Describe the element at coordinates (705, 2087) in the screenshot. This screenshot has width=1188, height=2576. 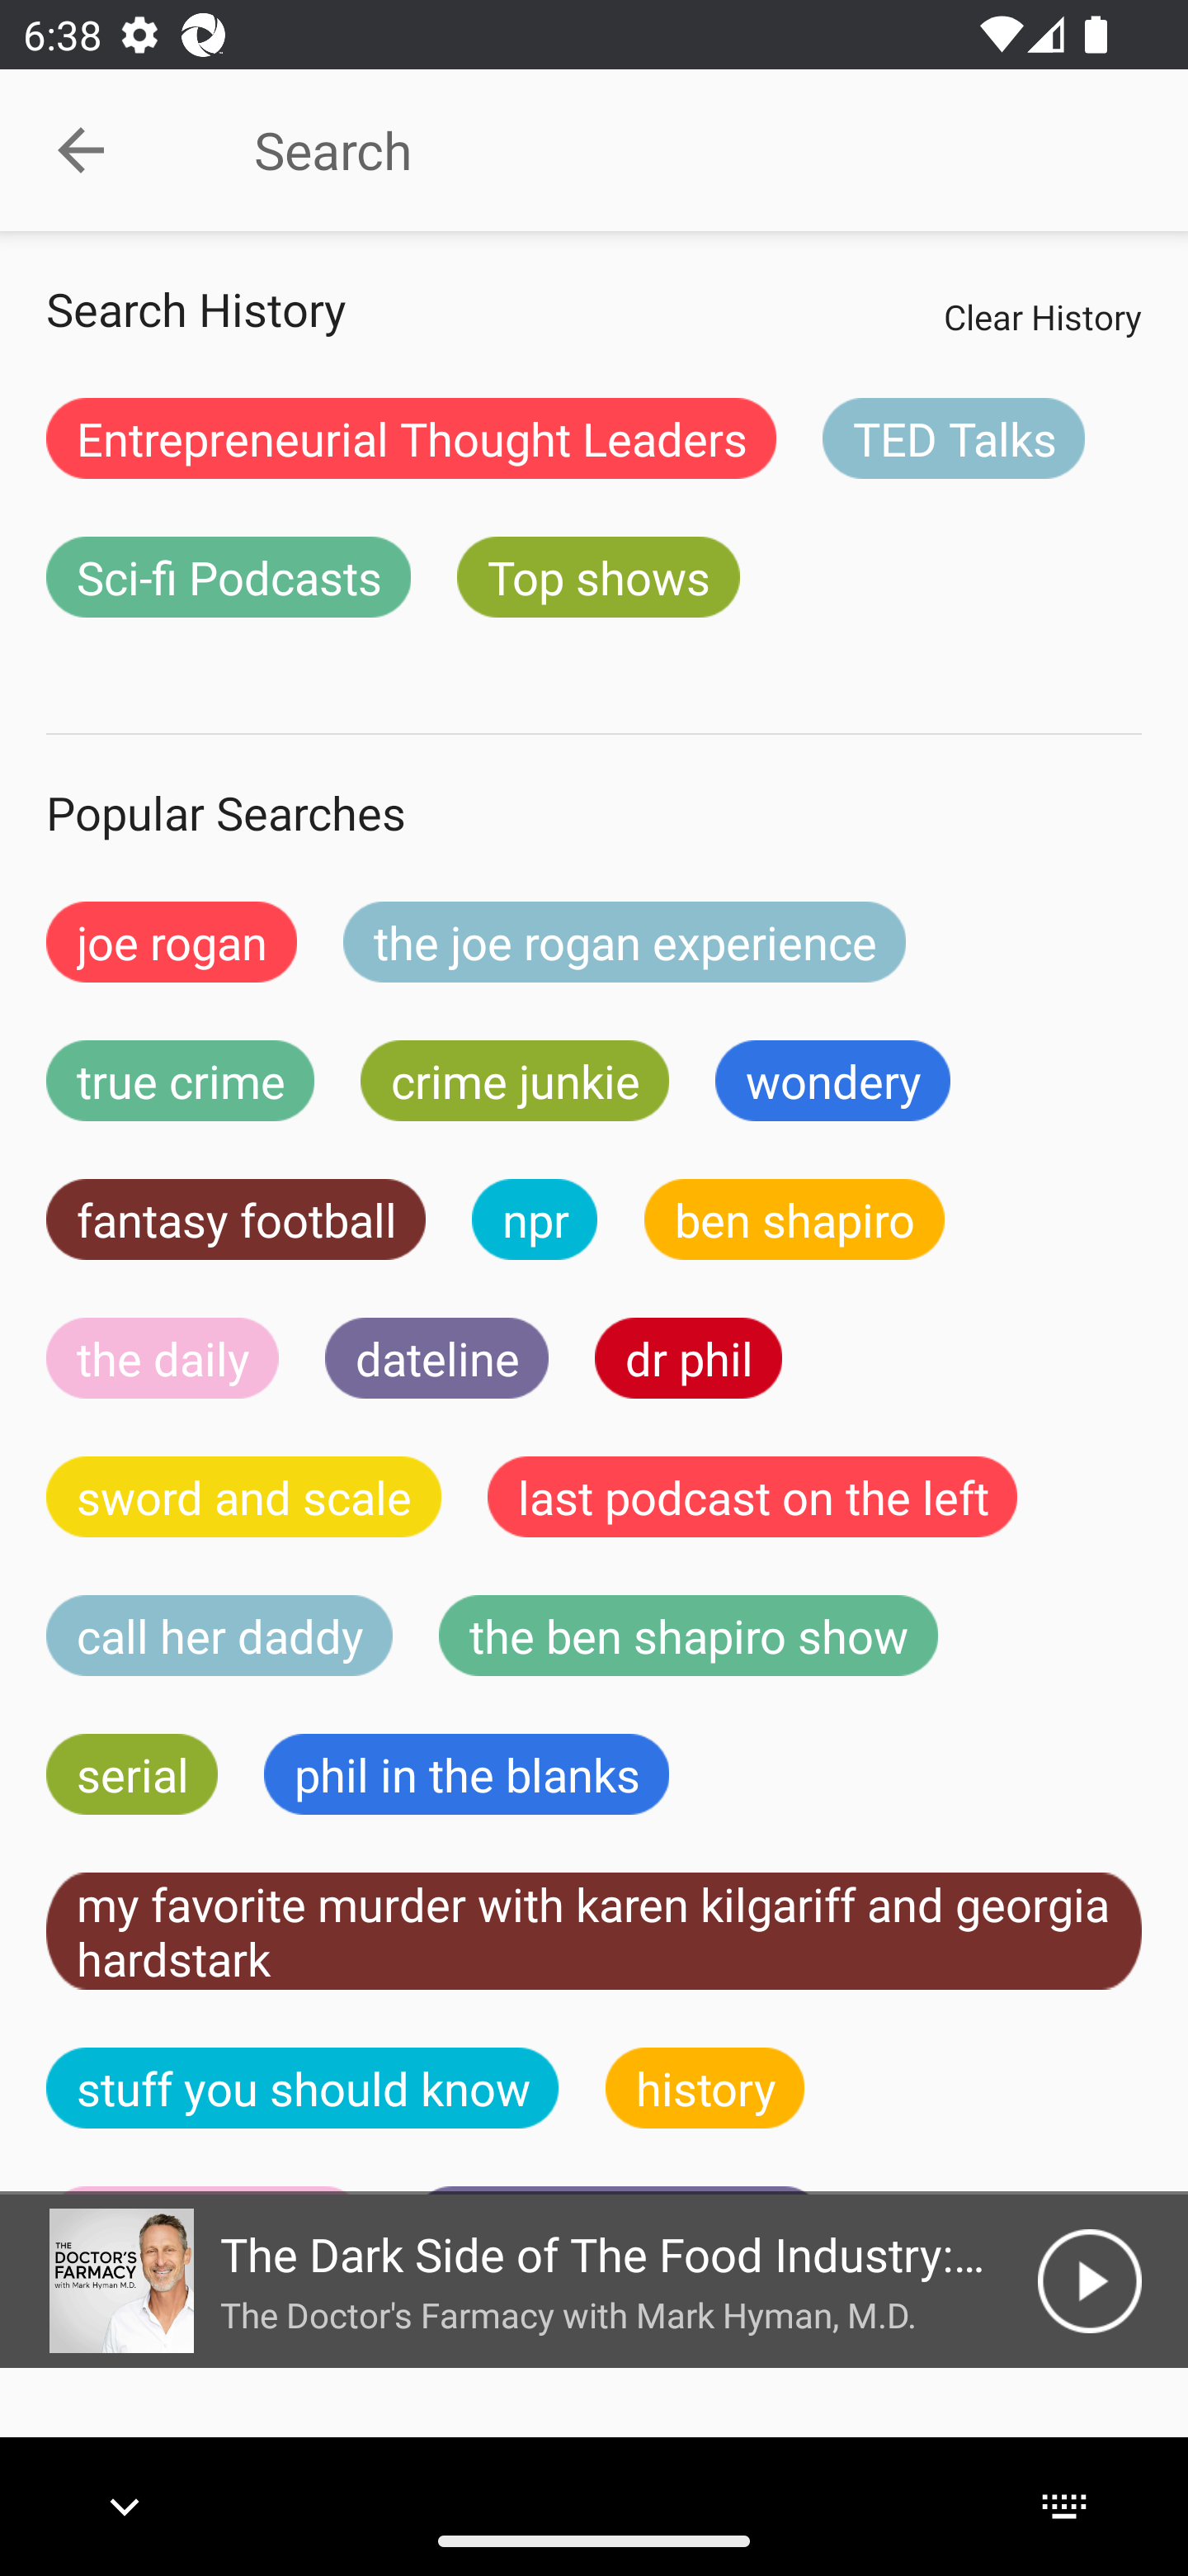
I see `history` at that location.